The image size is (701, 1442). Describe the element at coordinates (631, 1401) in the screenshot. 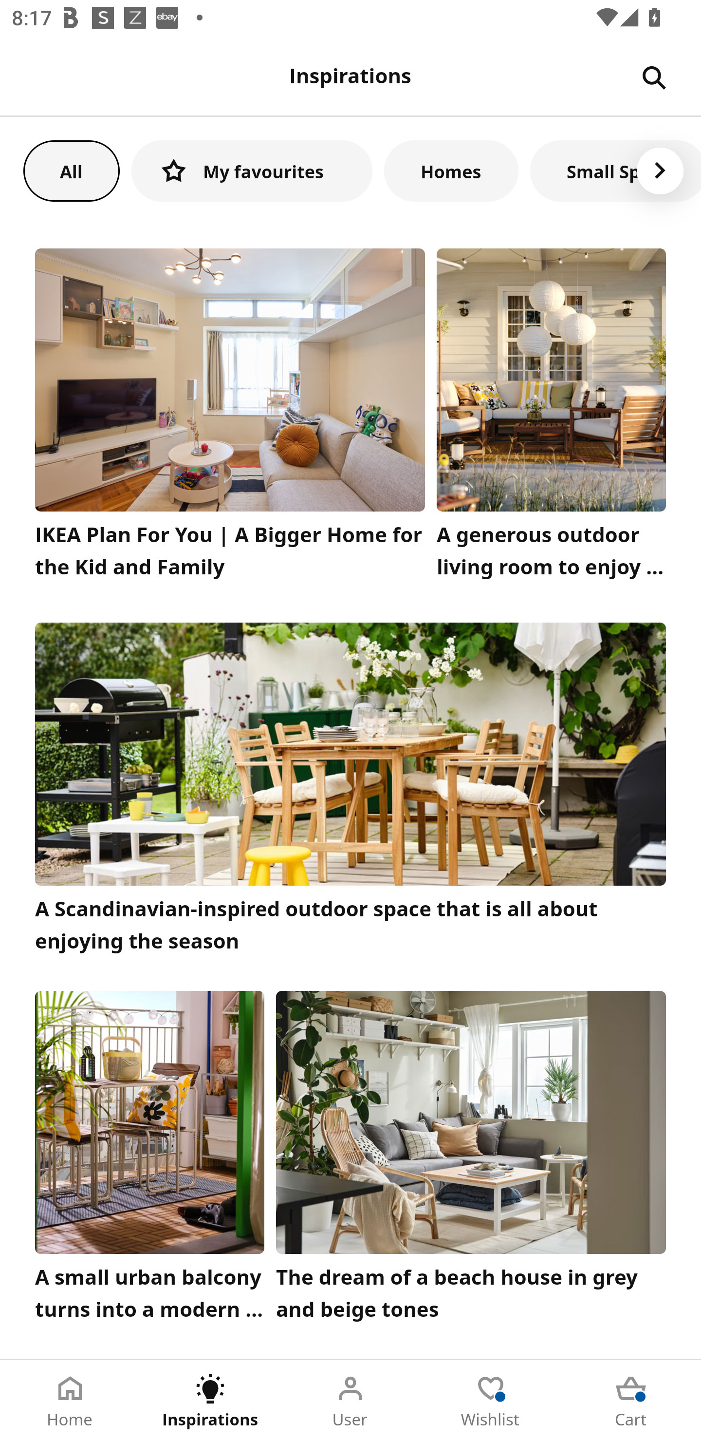

I see `Cart
Tab 5 of 5` at that location.